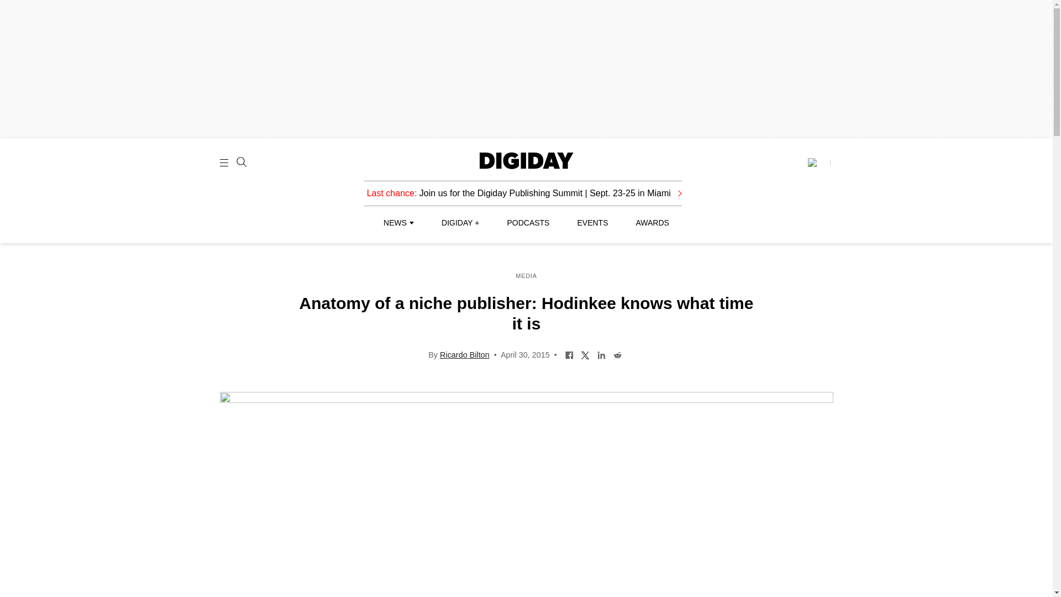 This screenshot has width=1061, height=597. What do you see at coordinates (617, 354) in the screenshot?
I see `Share on Reddit` at bounding box center [617, 354].